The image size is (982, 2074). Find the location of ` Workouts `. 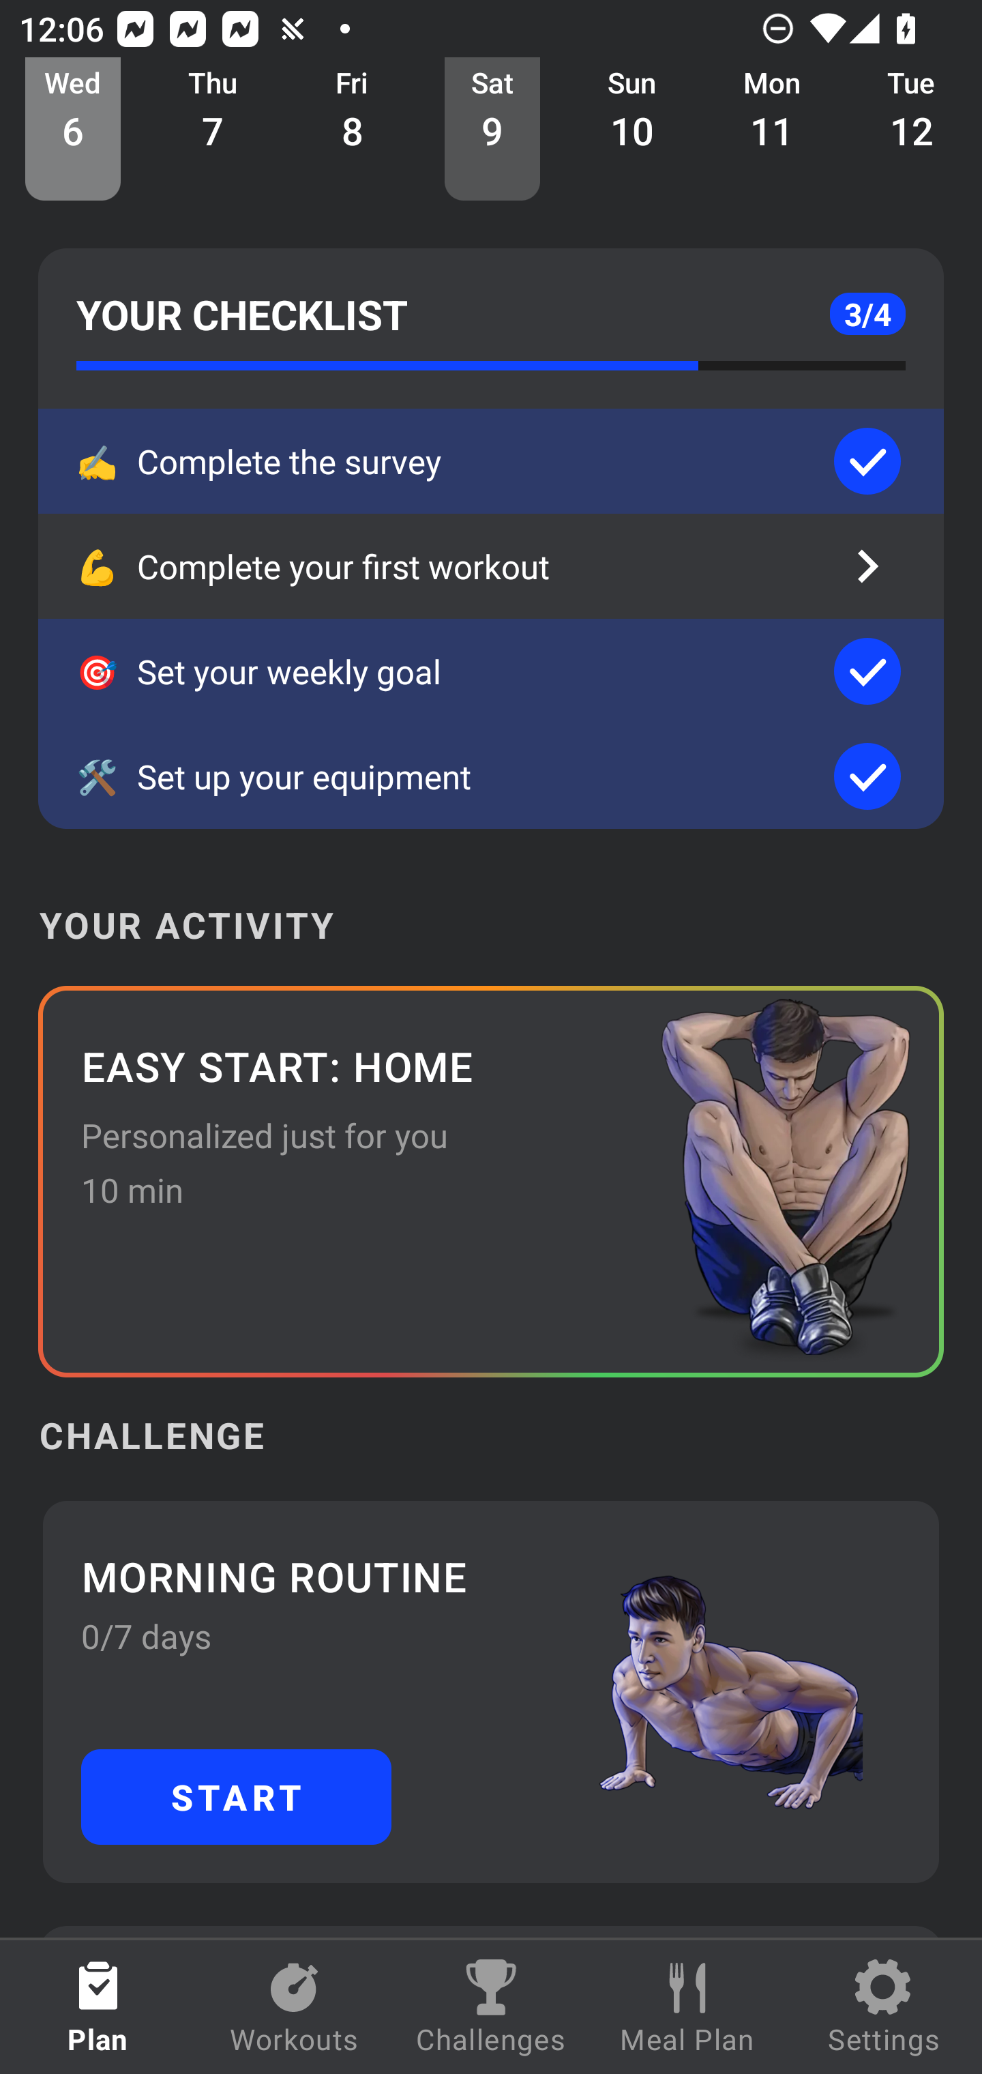

 Workouts  is located at coordinates (295, 2007).